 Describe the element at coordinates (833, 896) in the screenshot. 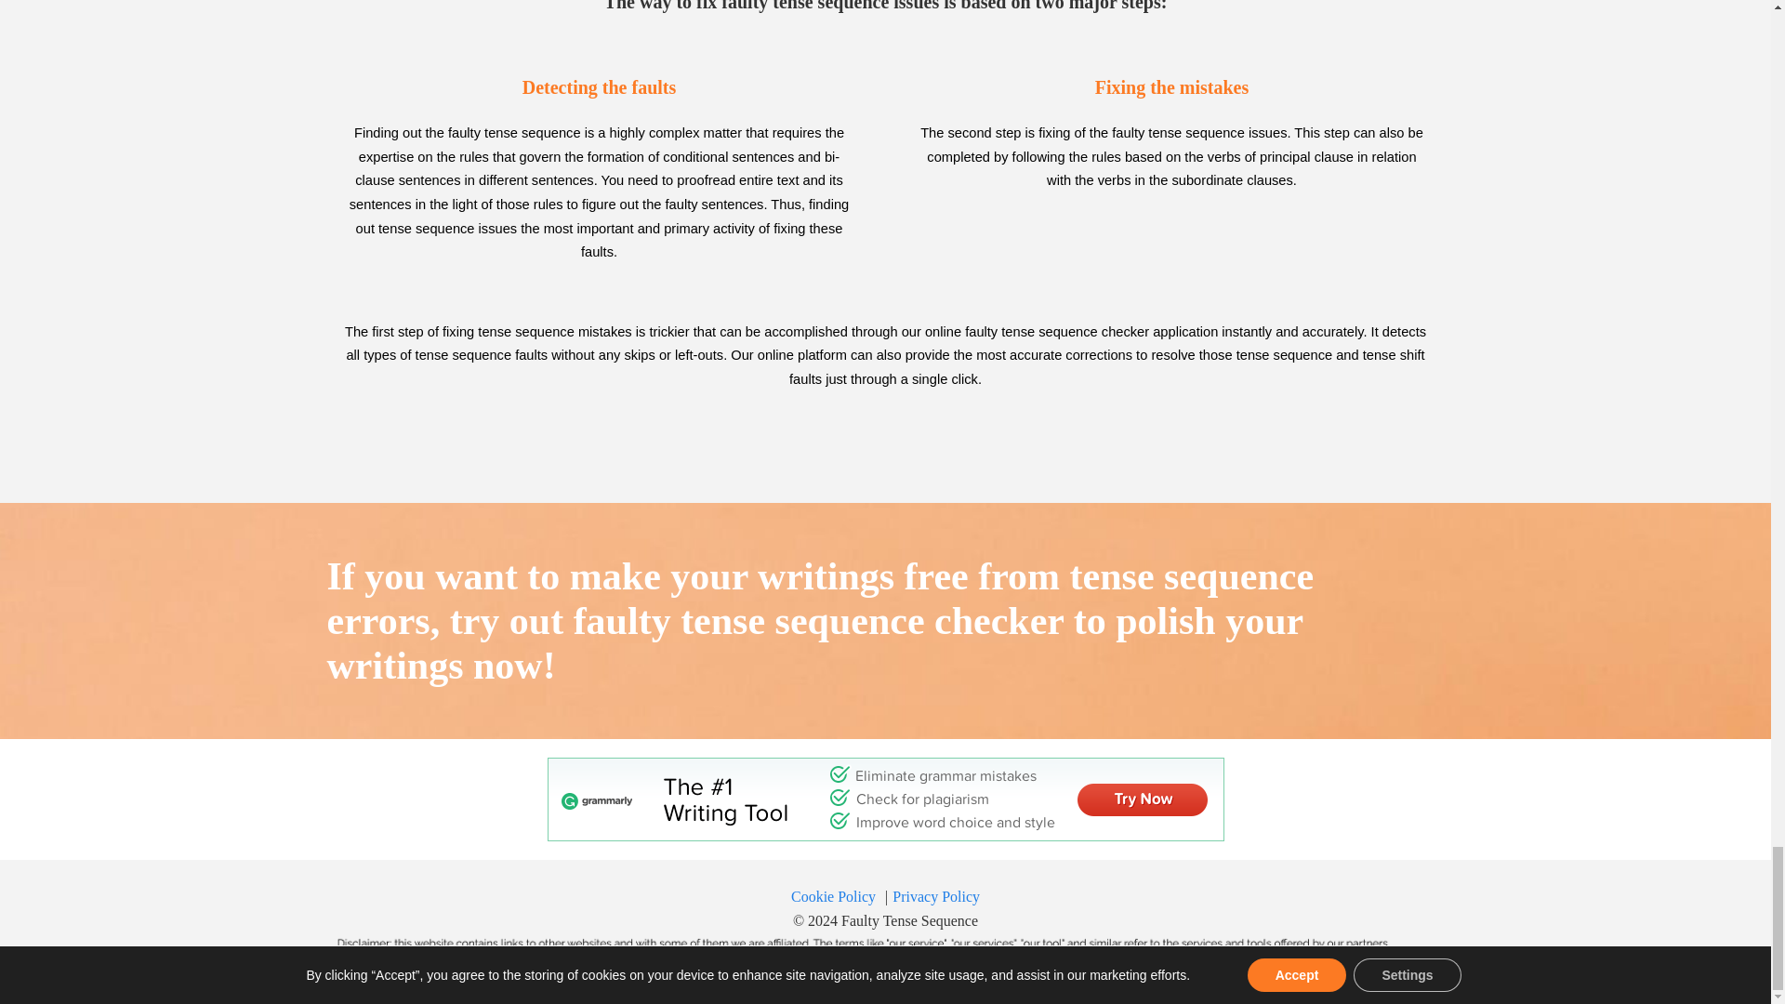

I see `Cookie Policy` at that location.